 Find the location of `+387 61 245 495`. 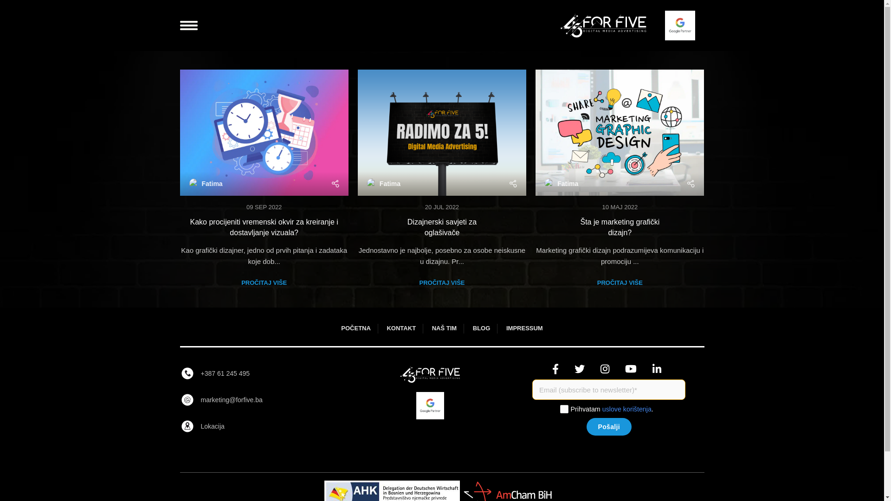

+387 61 245 495 is located at coordinates (254, 373).